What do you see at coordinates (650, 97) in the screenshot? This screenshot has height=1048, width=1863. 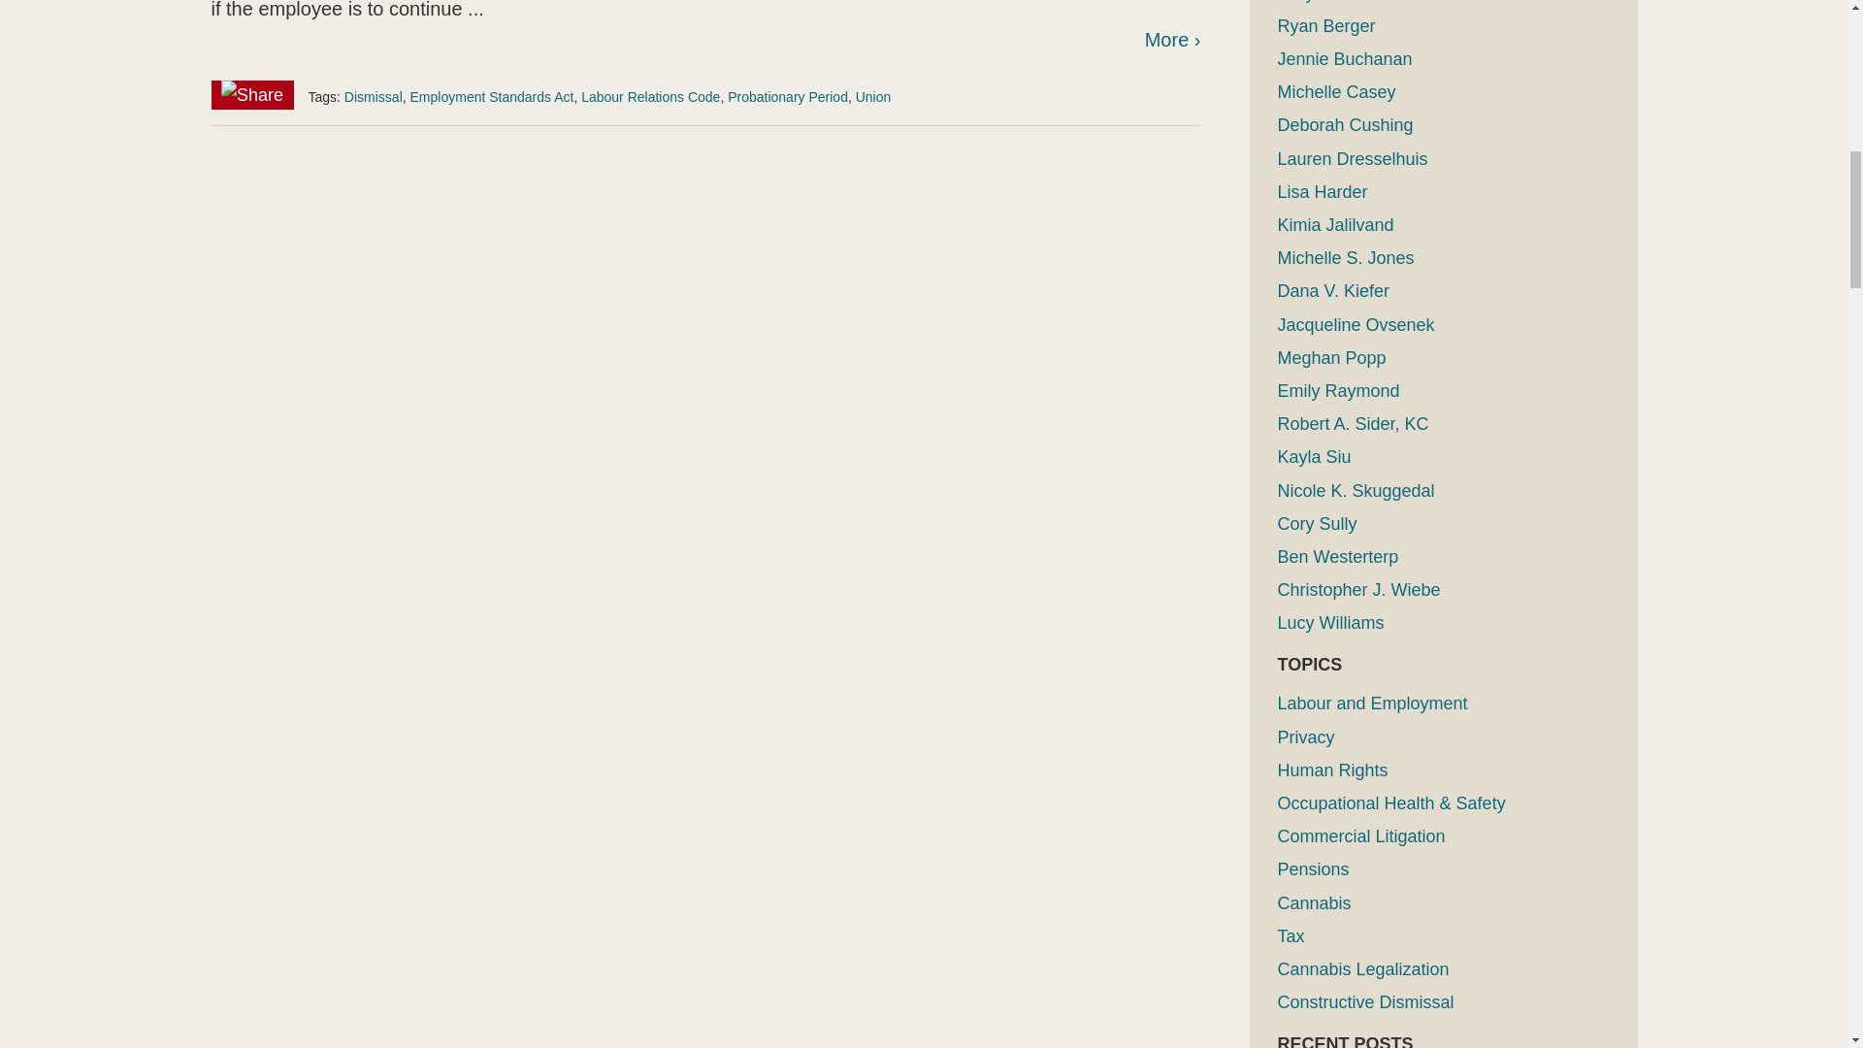 I see `Labour Relations Code` at bounding box center [650, 97].